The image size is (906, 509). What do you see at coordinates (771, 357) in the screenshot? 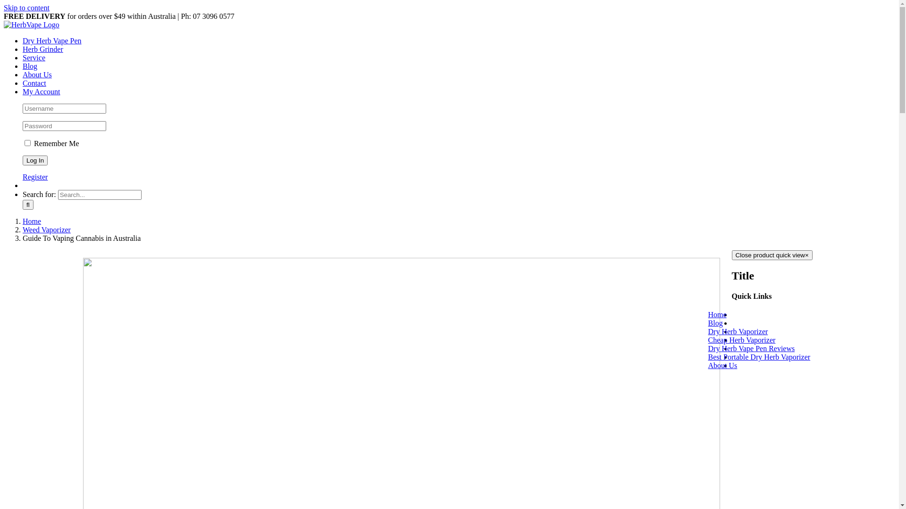
I see `Best Portable Dry Herb Vaporizer` at bounding box center [771, 357].